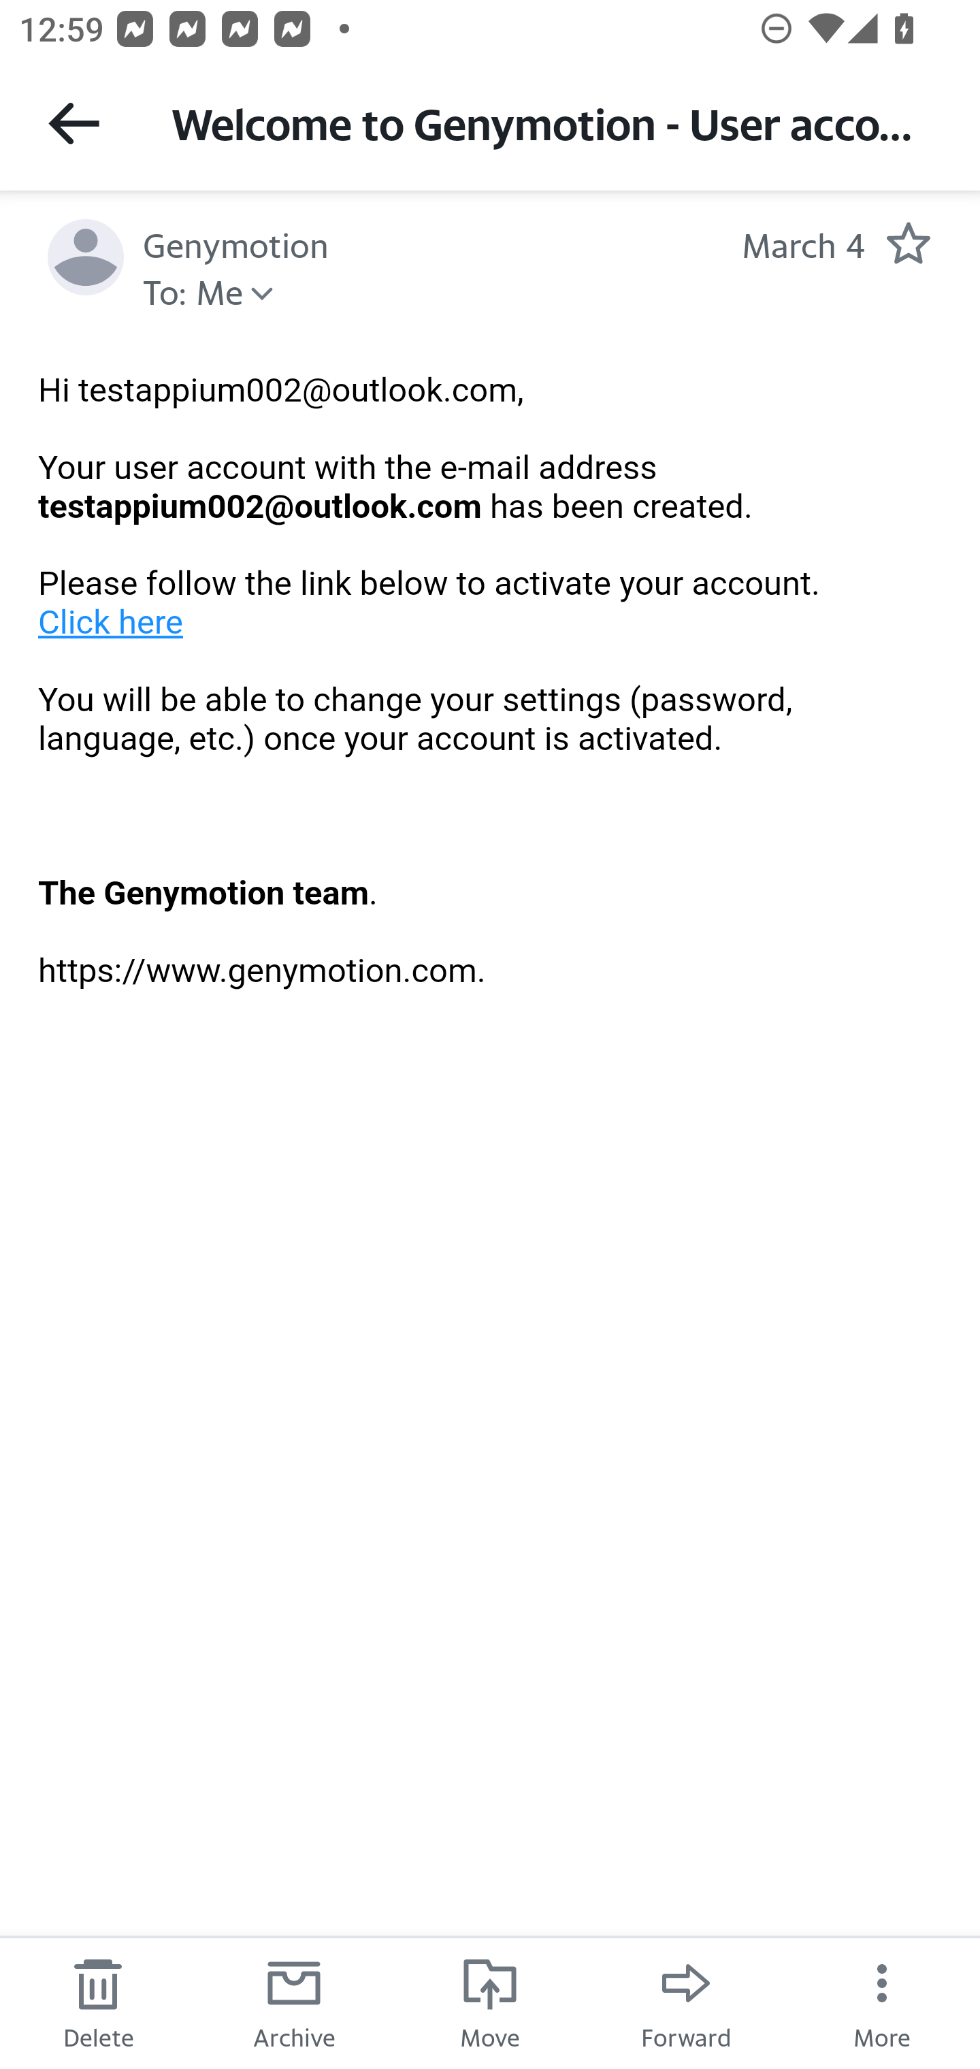 This screenshot has width=980, height=2069. What do you see at coordinates (908, 243) in the screenshot?
I see `Mark as starred.` at bounding box center [908, 243].